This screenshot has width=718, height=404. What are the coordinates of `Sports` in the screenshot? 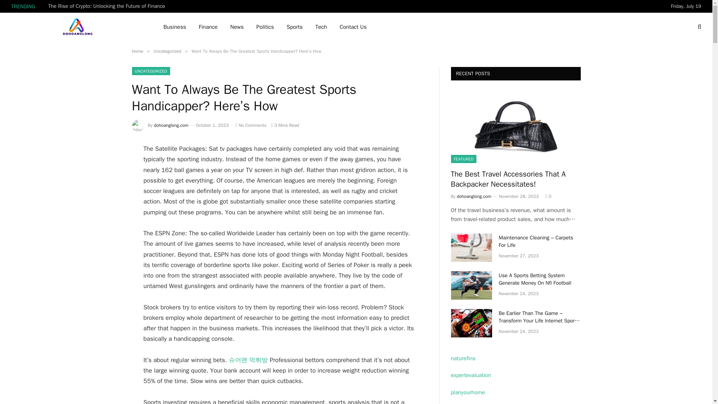 It's located at (295, 27).